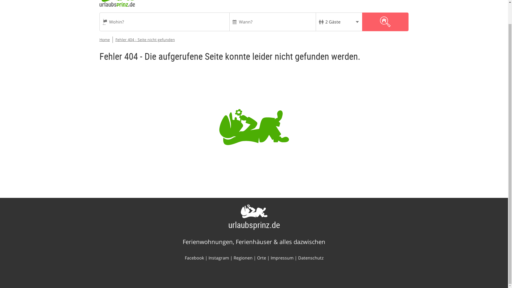 The height and width of the screenshot is (288, 512). I want to click on urlaubsprinz.de bei Facebook, so click(194, 258).